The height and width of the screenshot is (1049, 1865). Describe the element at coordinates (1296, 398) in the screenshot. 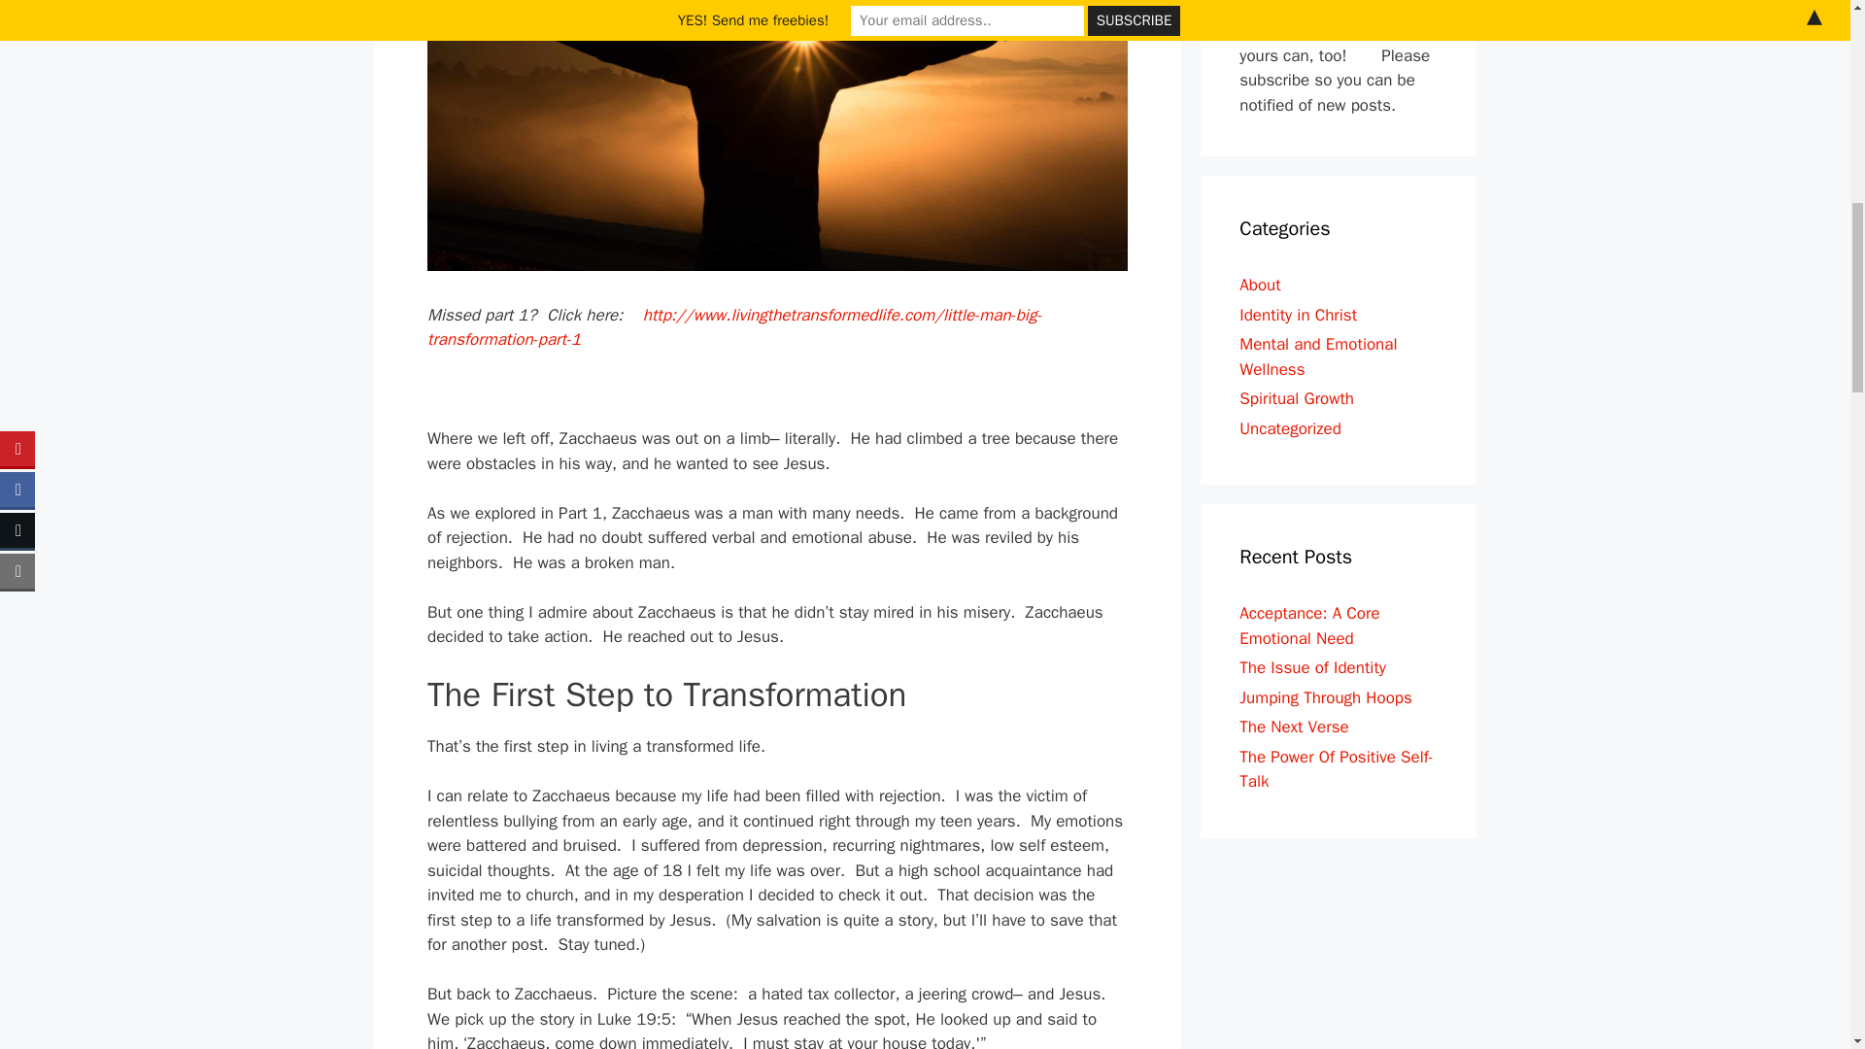

I see `Spiritual Growth` at that location.